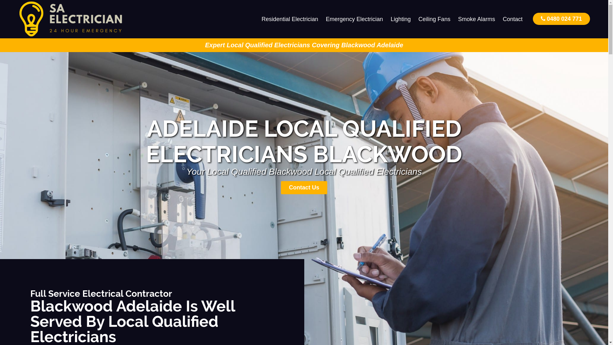 This screenshot has height=345, width=613. What do you see at coordinates (561, 19) in the screenshot?
I see `0480 024 771` at bounding box center [561, 19].